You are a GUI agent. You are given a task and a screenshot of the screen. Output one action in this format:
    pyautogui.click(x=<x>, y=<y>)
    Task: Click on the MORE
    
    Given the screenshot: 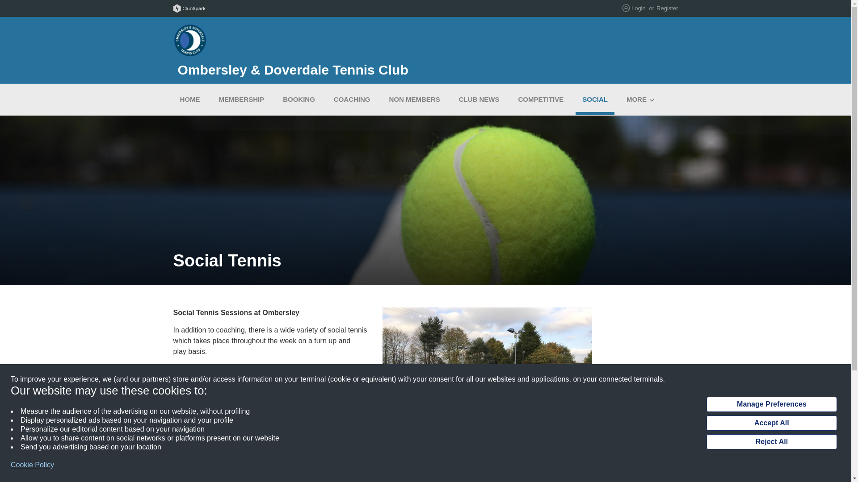 What is the action you would take?
    pyautogui.click(x=636, y=99)
    